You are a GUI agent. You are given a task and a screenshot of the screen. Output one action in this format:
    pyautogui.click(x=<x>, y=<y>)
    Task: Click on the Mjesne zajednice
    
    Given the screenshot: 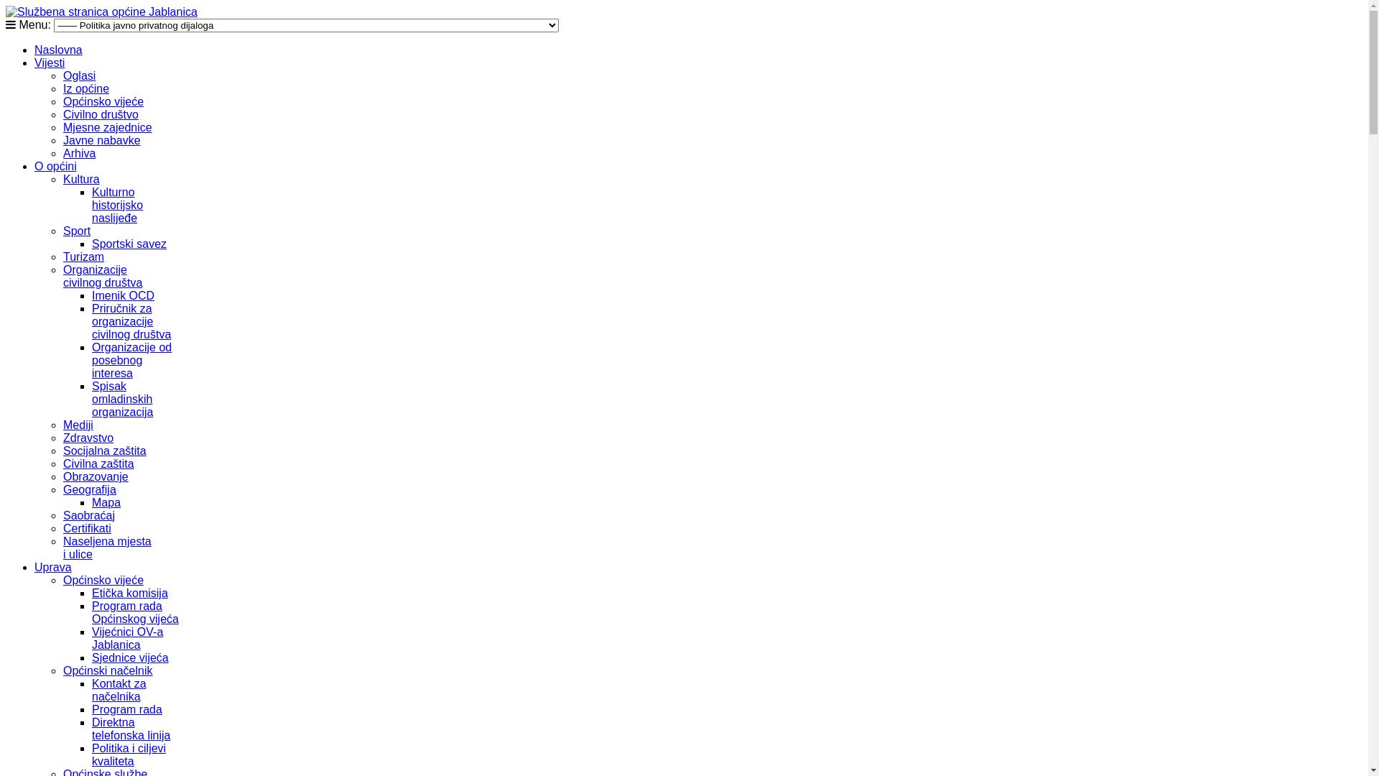 What is the action you would take?
    pyautogui.click(x=108, y=128)
    